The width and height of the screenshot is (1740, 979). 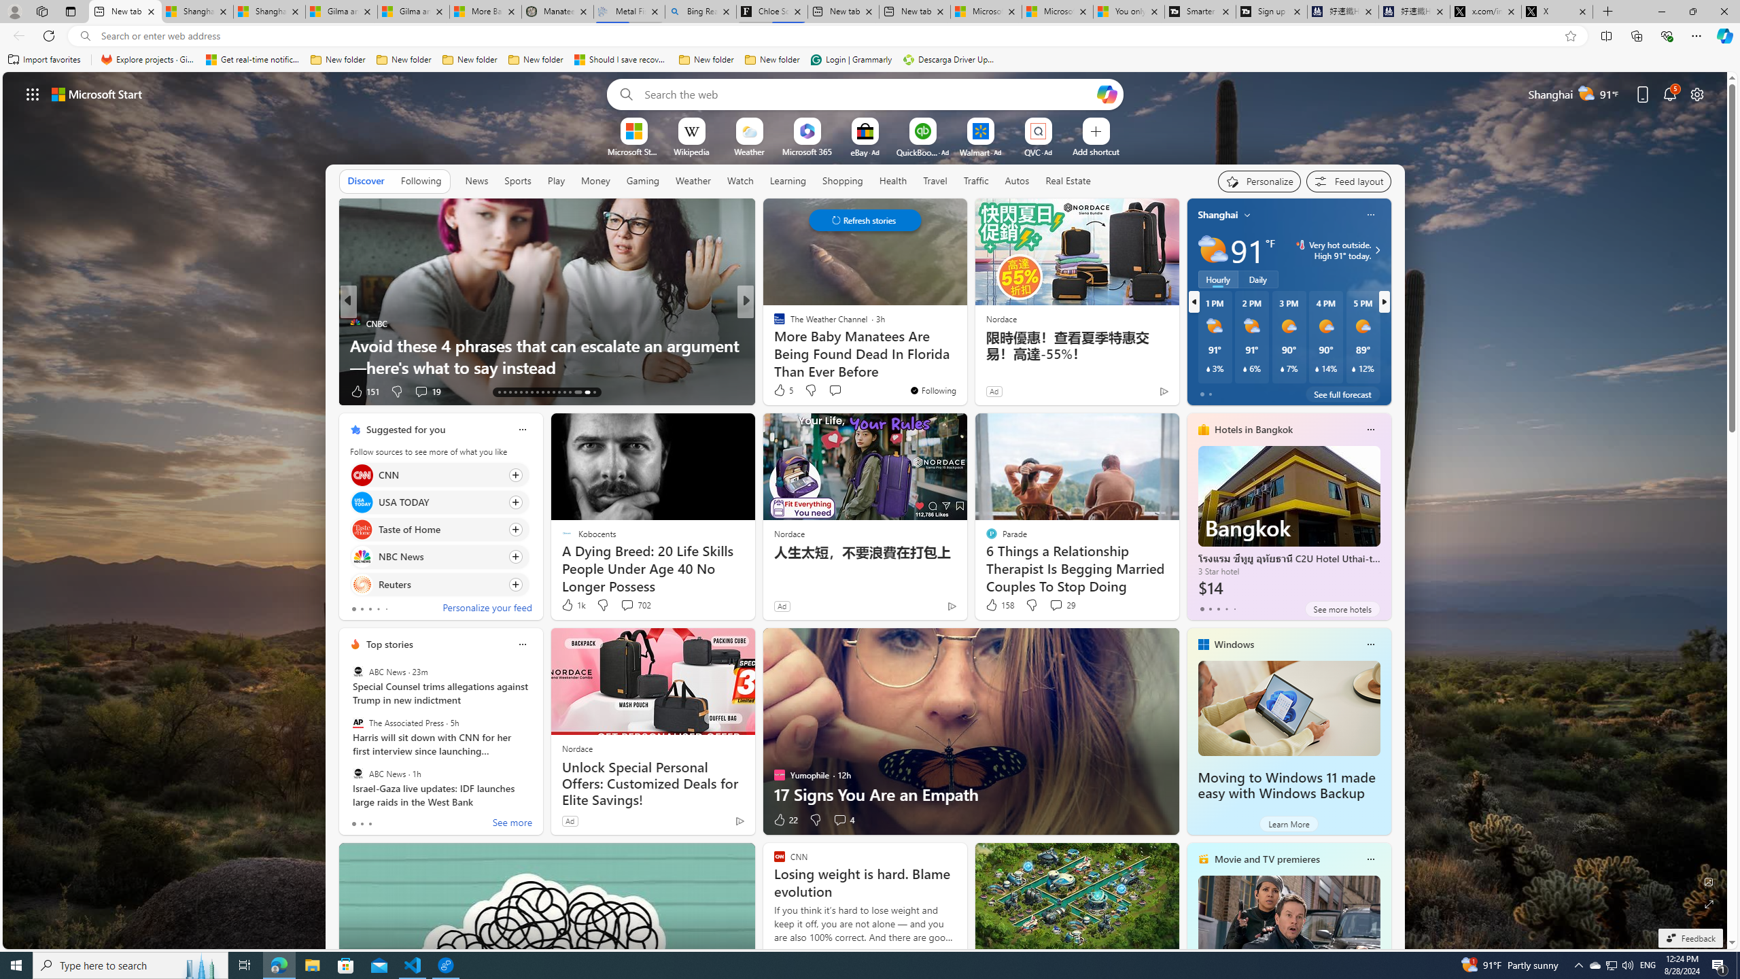 What do you see at coordinates (557, 12) in the screenshot?
I see `Manatee Mortality Statistics | FWC` at bounding box center [557, 12].